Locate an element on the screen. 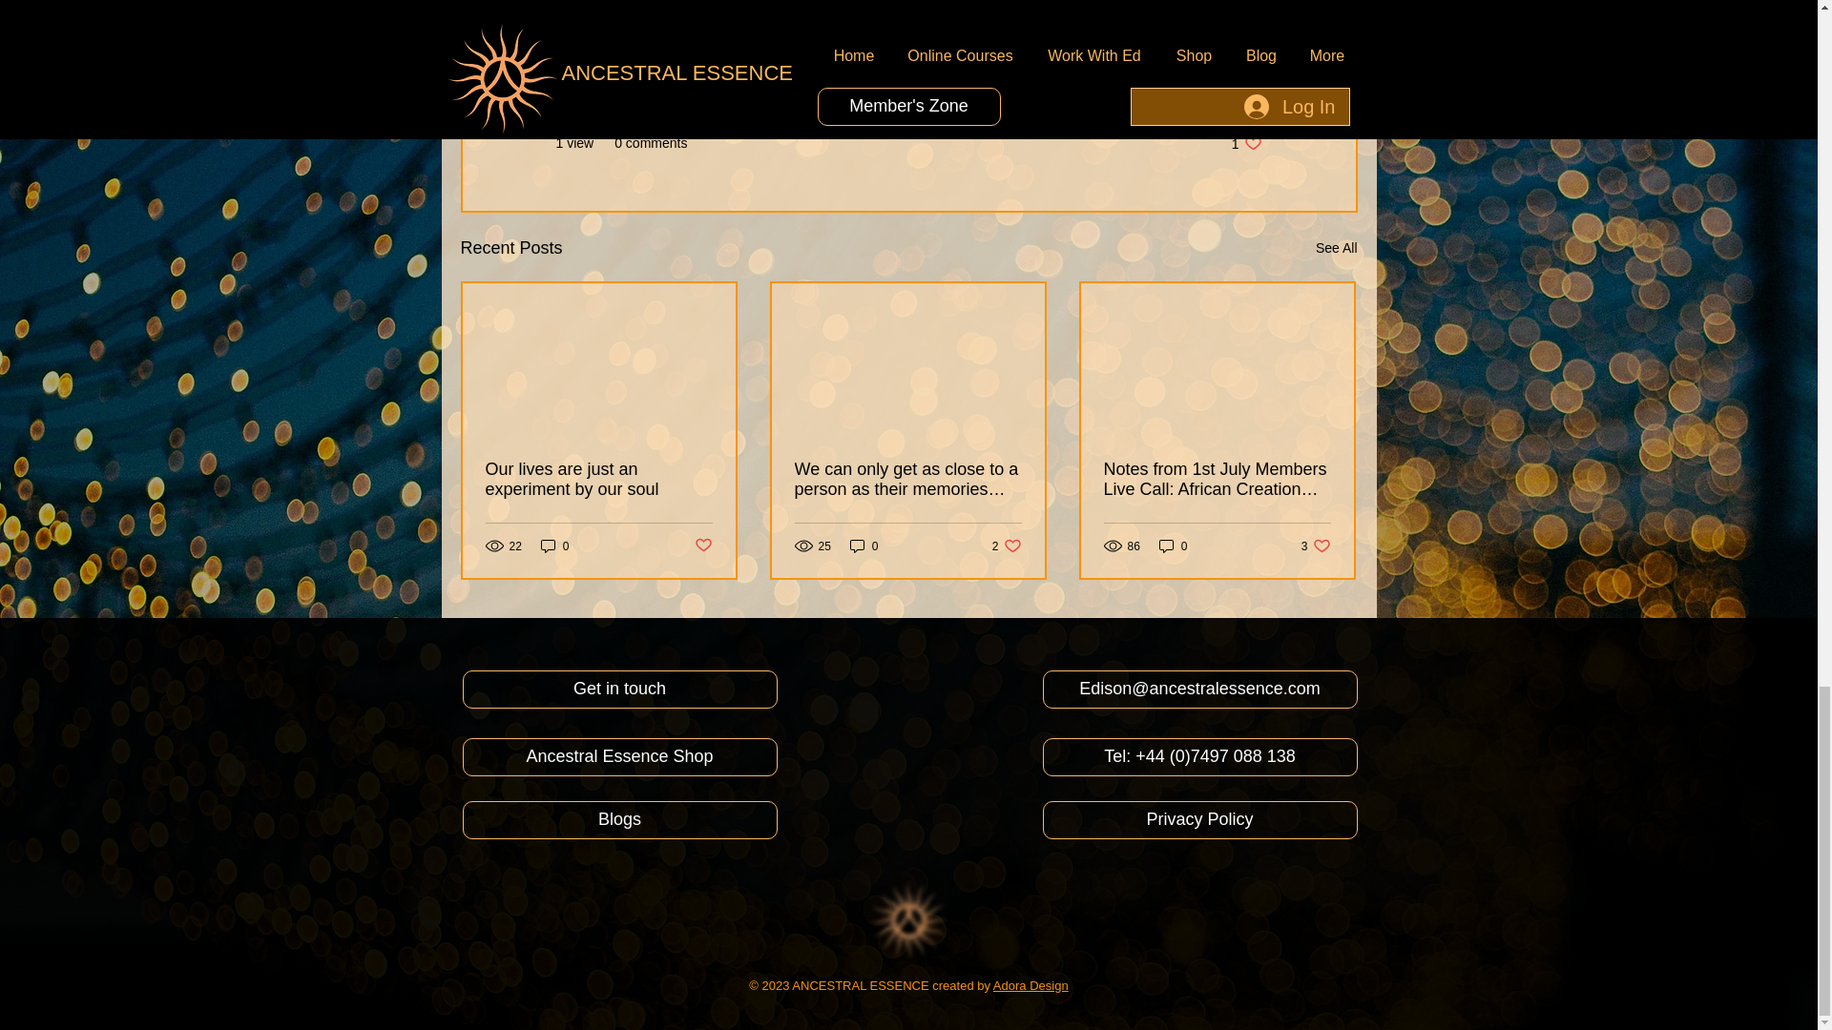  See All is located at coordinates (555, 546).